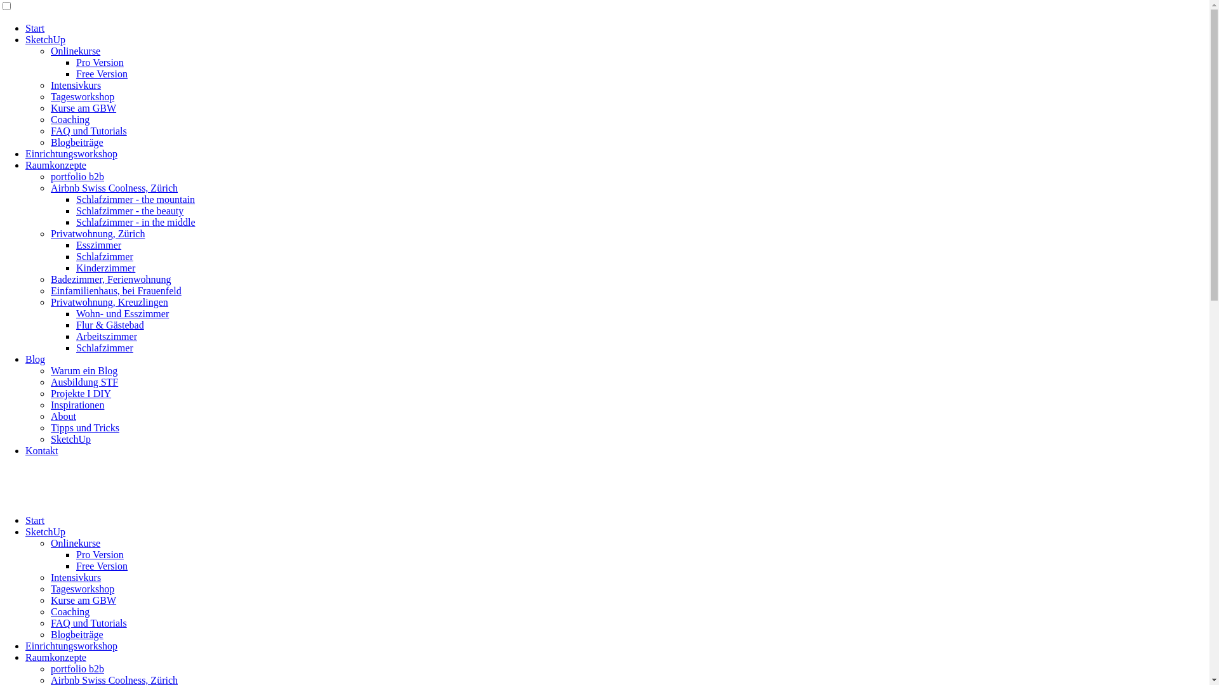  What do you see at coordinates (123, 313) in the screenshot?
I see `Wohn- und Esszimmer` at bounding box center [123, 313].